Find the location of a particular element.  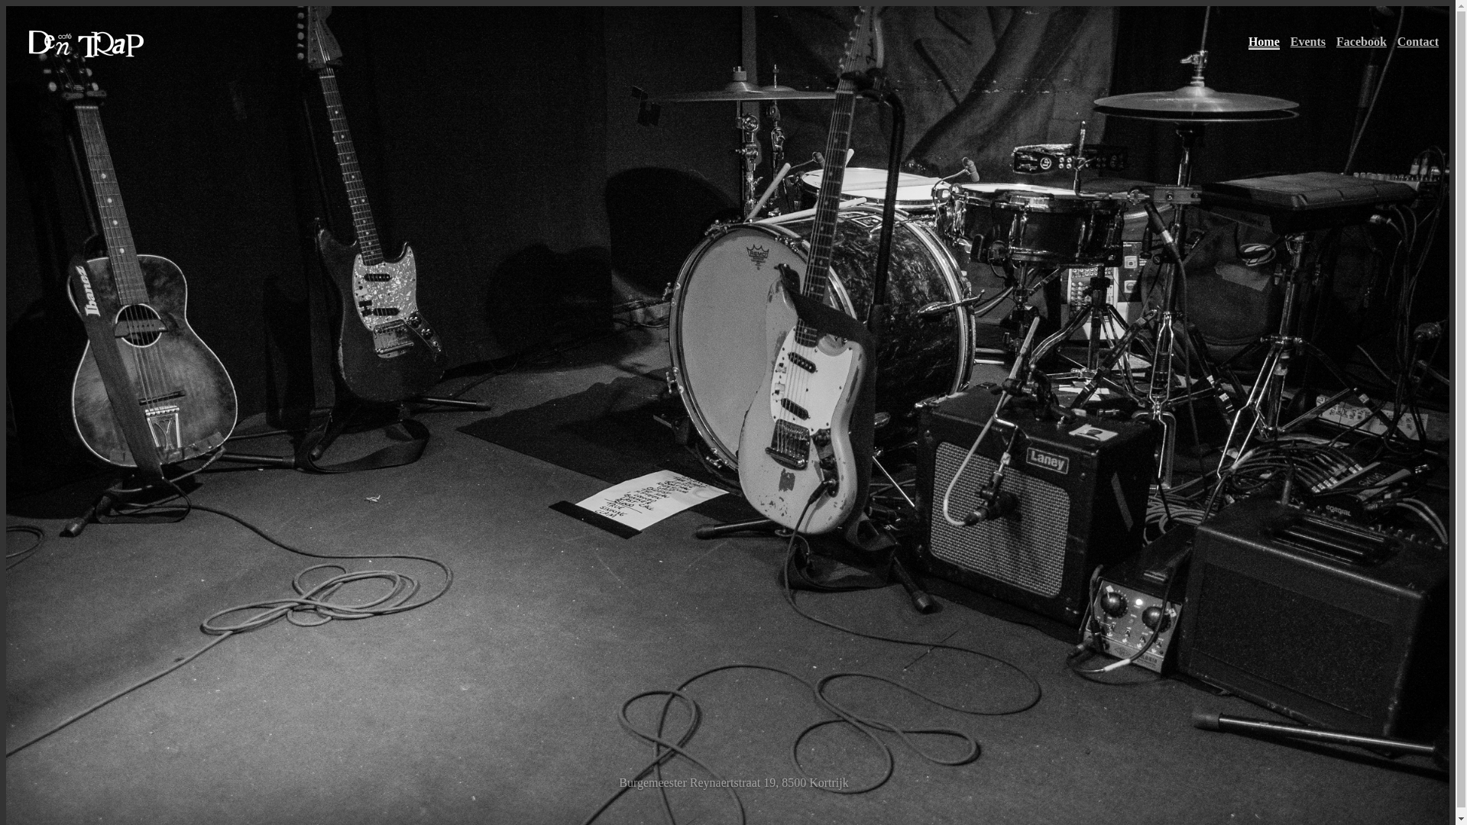

Contact is located at coordinates (1418, 43).